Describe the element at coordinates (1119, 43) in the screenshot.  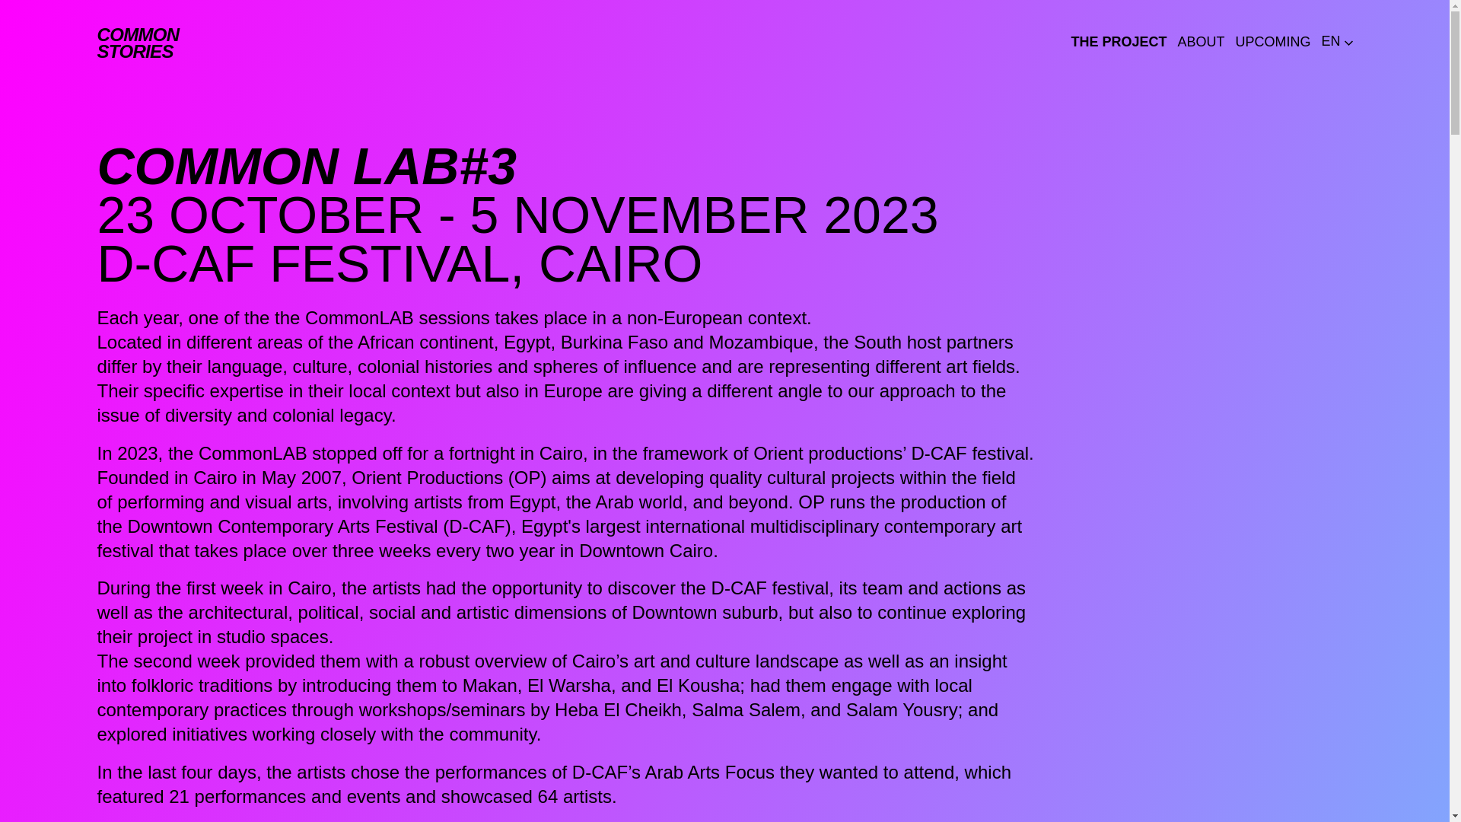
I see `THE PROJECT` at that location.